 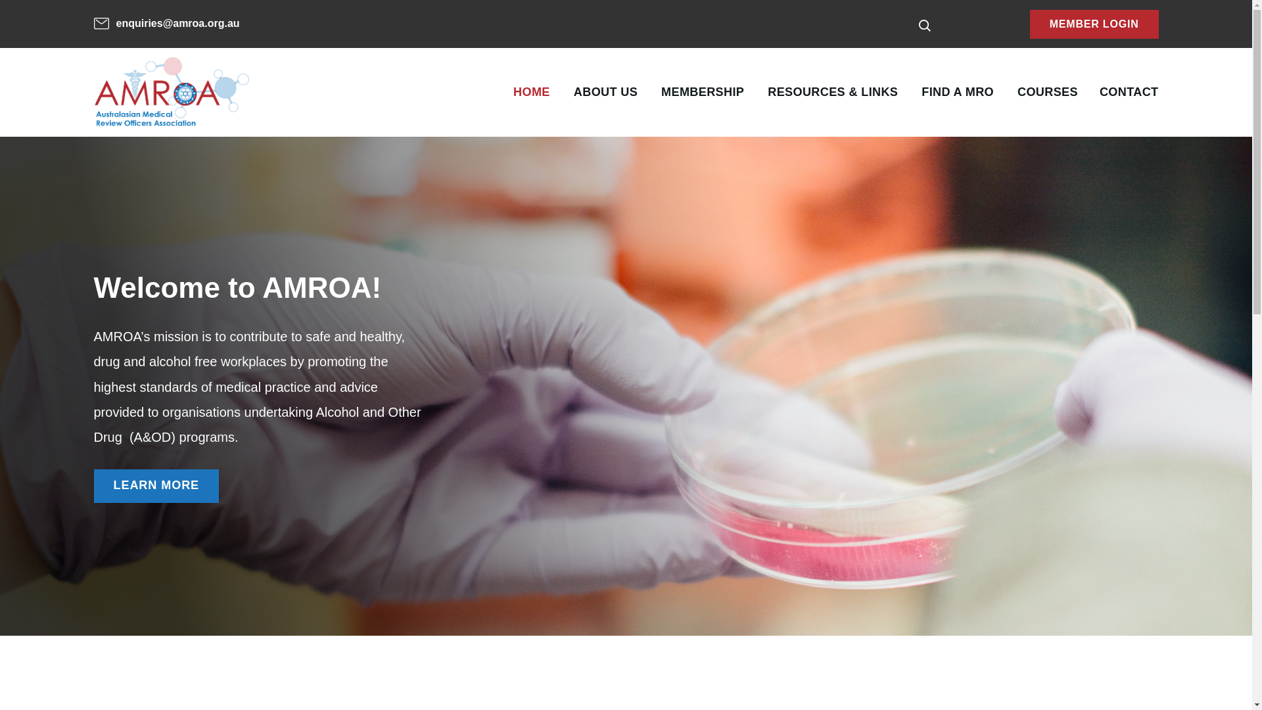 What do you see at coordinates (1129, 92) in the screenshot?
I see `CONTACT` at bounding box center [1129, 92].